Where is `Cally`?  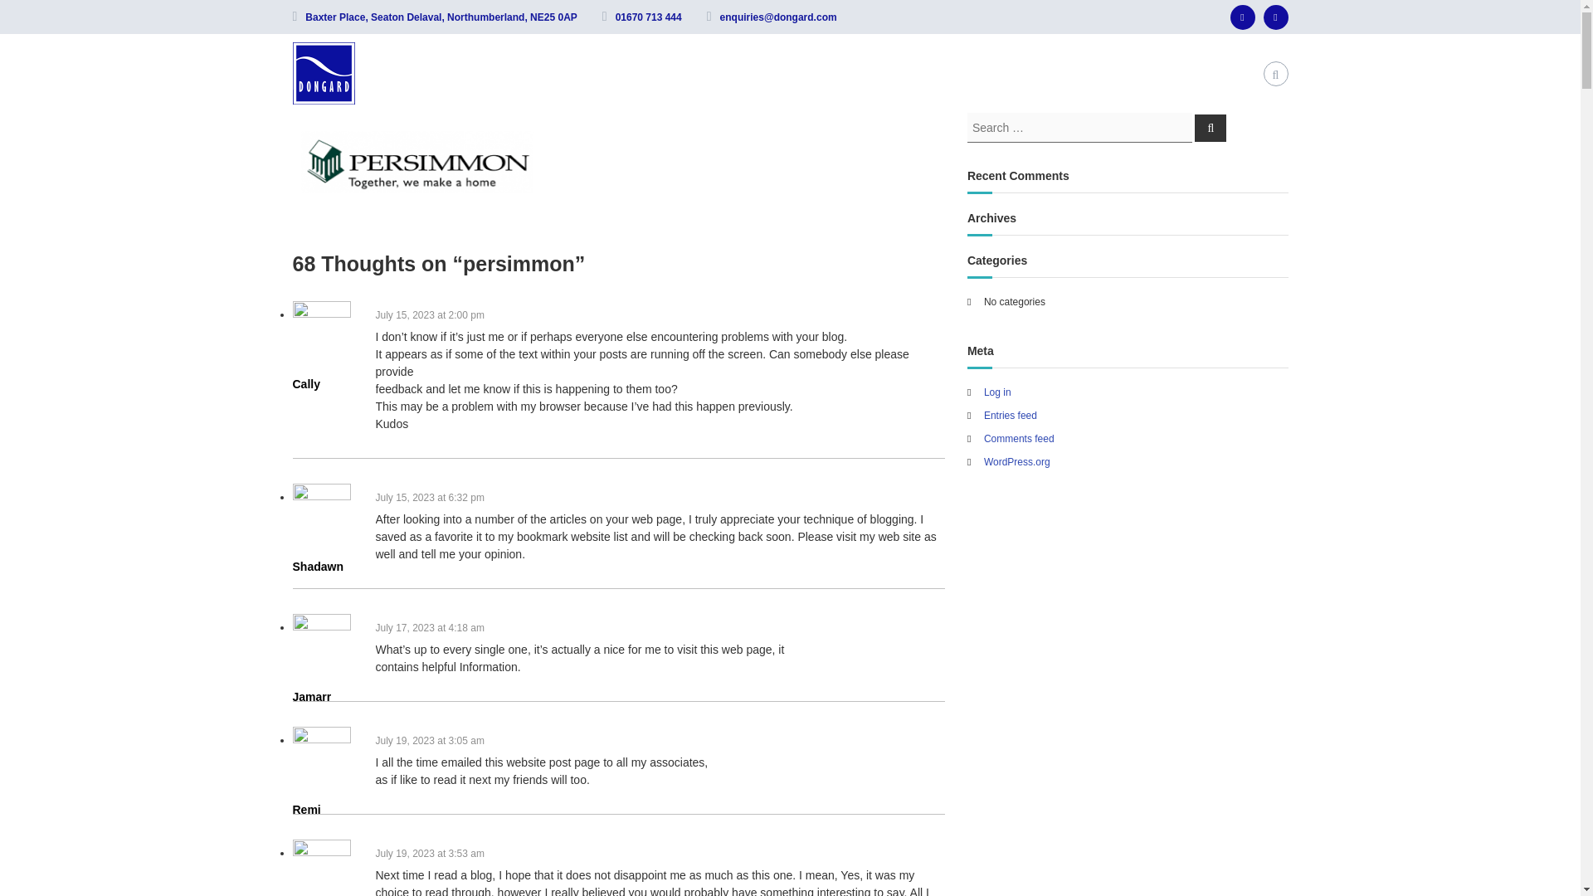 Cally is located at coordinates (305, 383).